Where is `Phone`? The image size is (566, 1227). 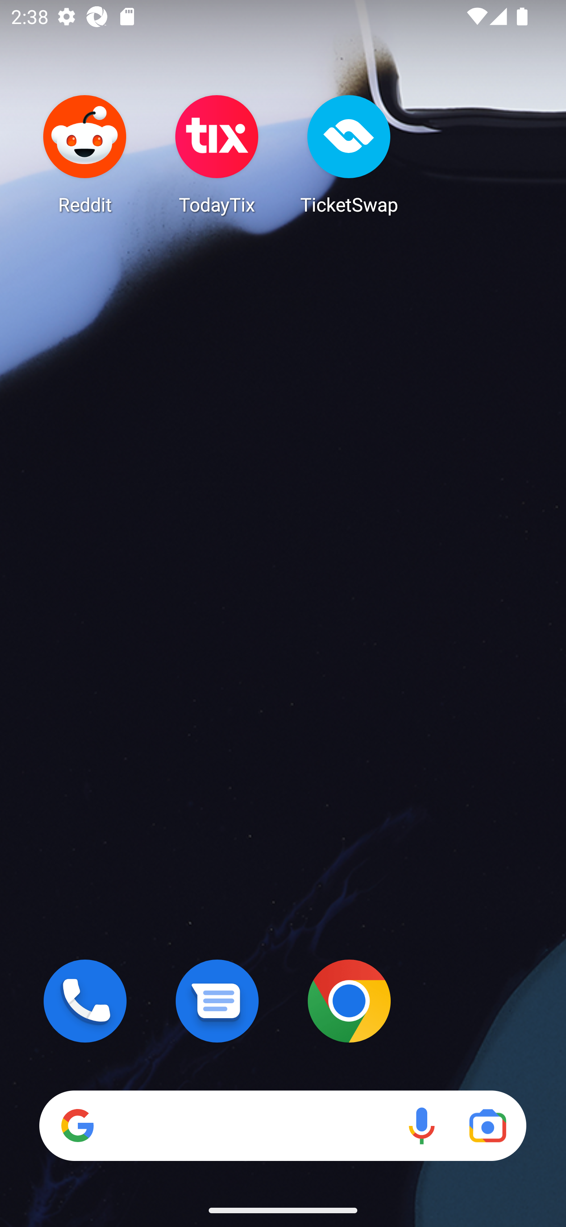
Phone is located at coordinates (85, 1001).